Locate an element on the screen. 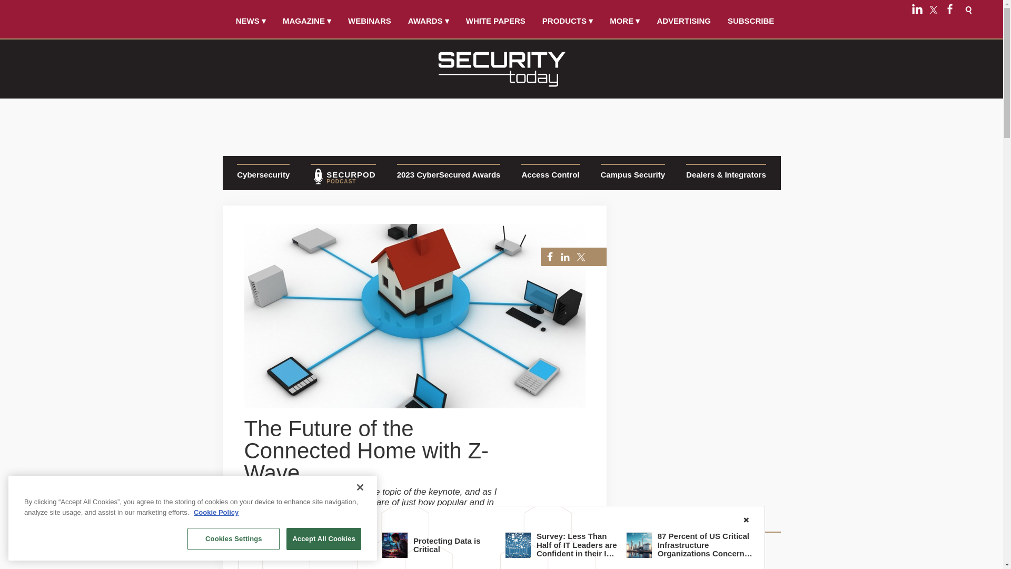  WEBINARS is located at coordinates (370, 21).